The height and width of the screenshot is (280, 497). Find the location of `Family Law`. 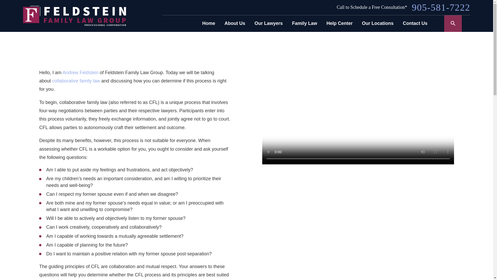

Family Law is located at coordinates (304, 23).